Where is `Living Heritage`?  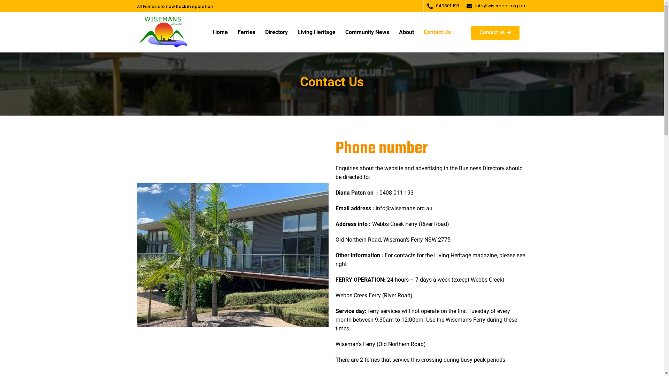 Living Heritage is located at coordinates (316, 32).